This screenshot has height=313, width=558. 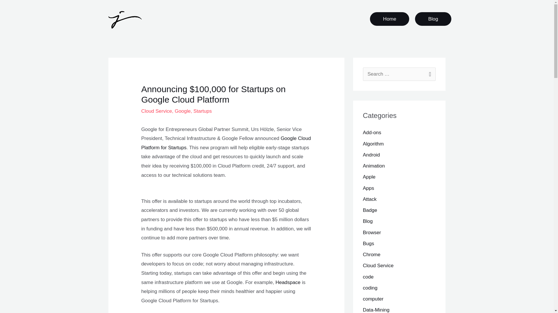 I want to click on Headspace, so click(x=288, y=282).